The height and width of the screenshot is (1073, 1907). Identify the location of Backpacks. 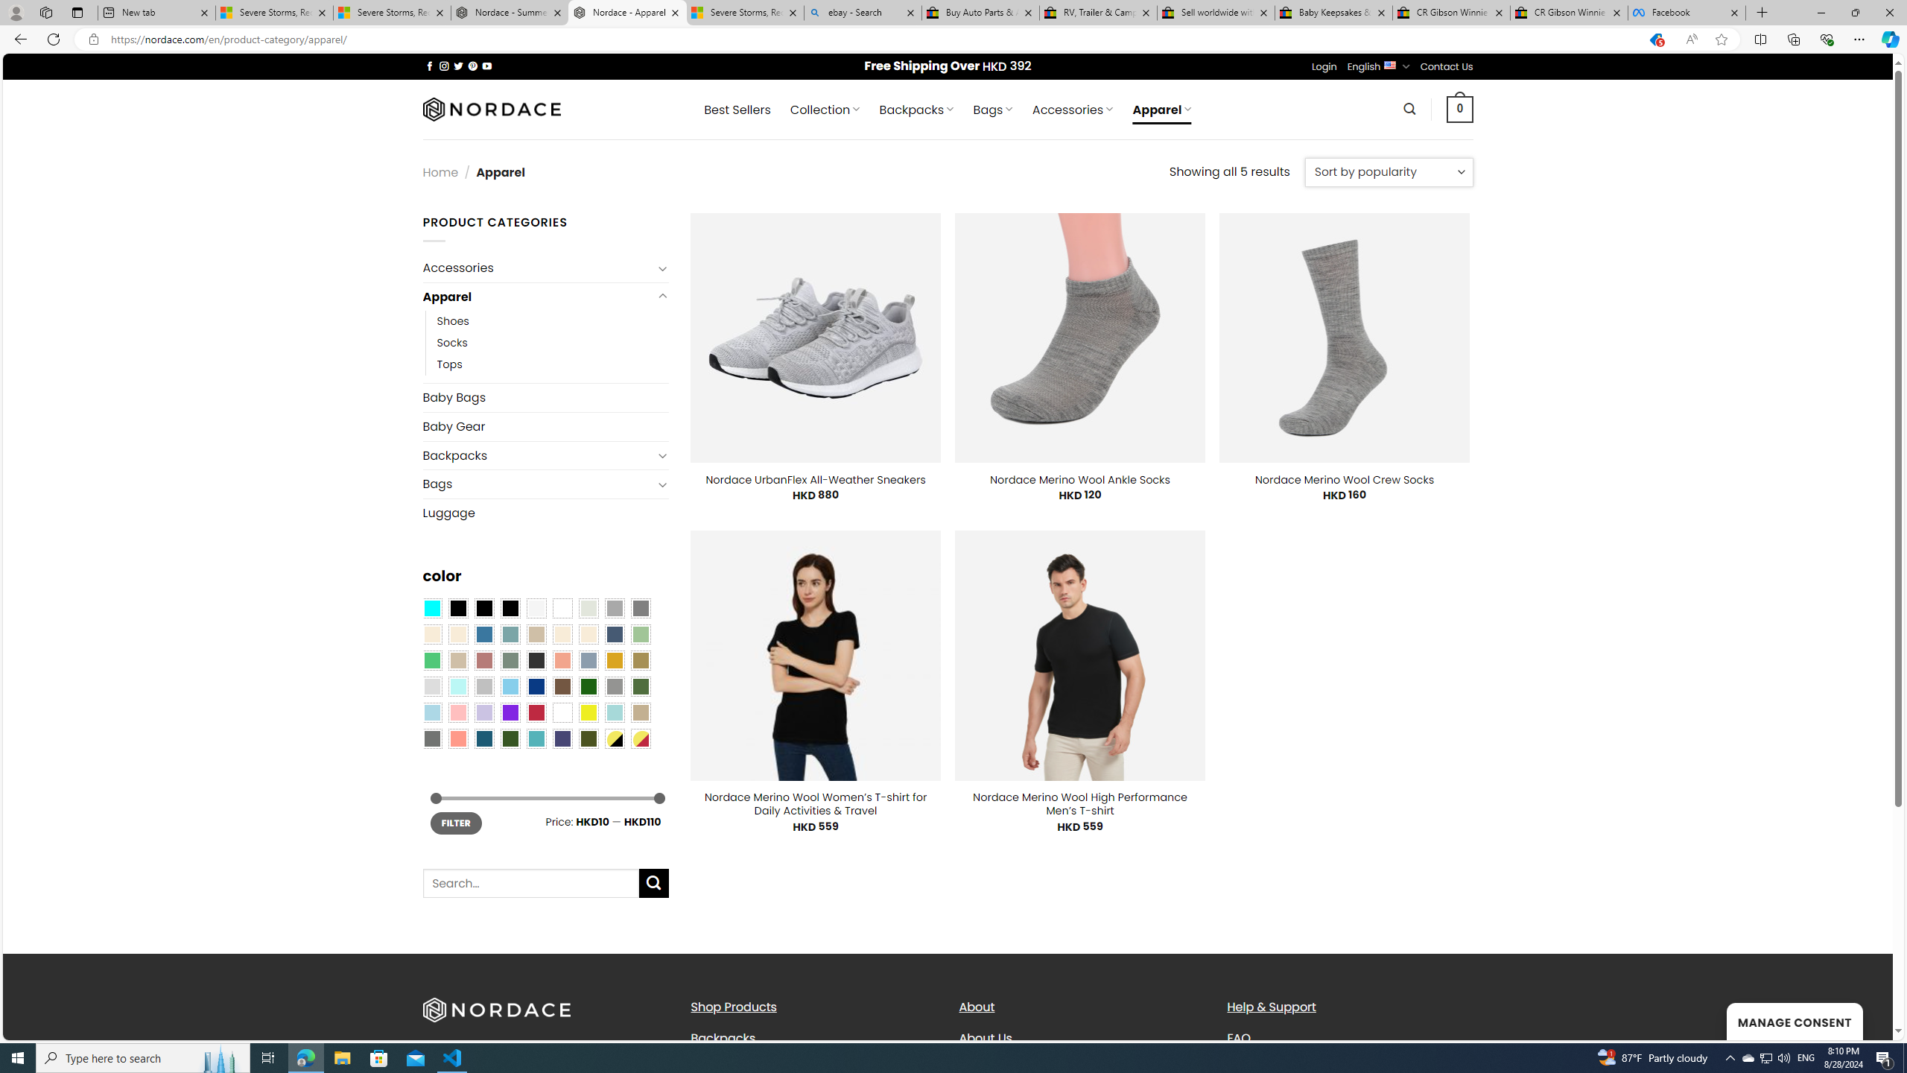
(813, 1037).